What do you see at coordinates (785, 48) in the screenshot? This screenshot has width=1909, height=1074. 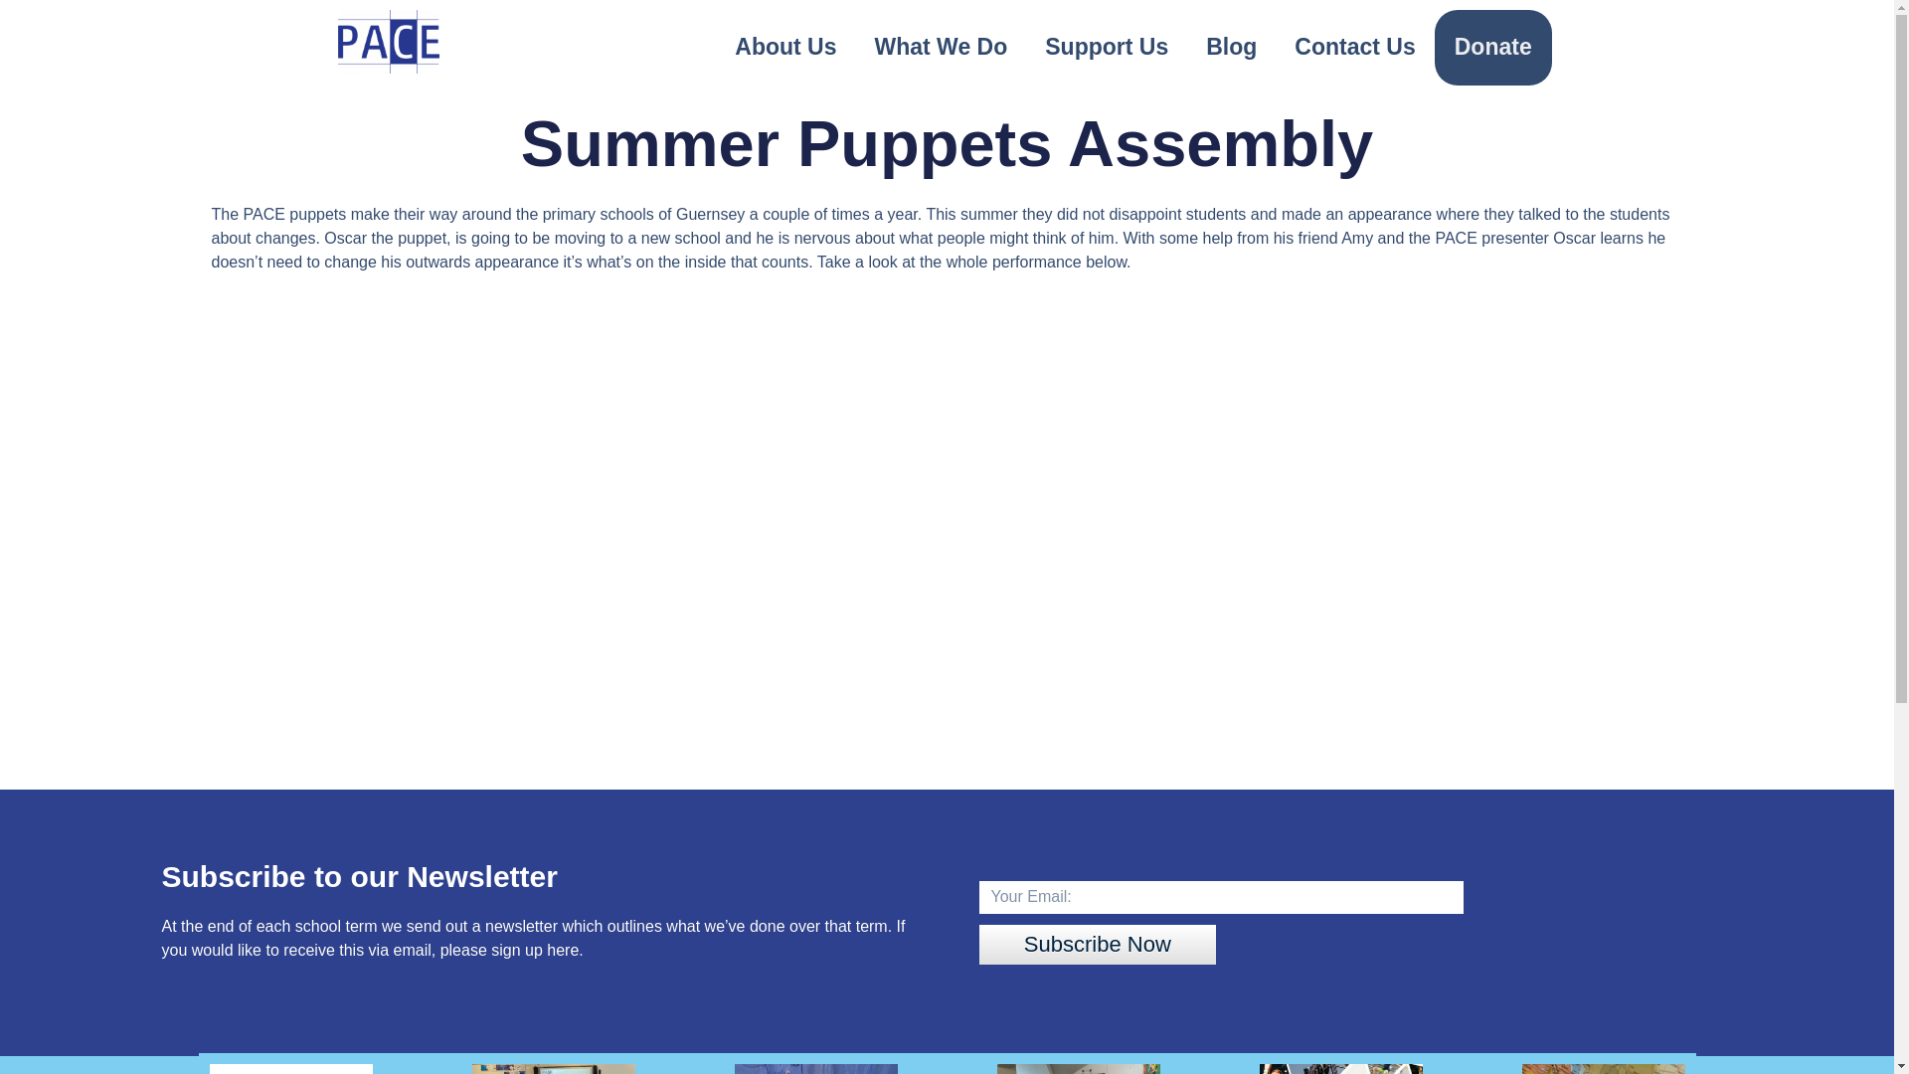 I see `About Us` at bounding box center [785, 48].